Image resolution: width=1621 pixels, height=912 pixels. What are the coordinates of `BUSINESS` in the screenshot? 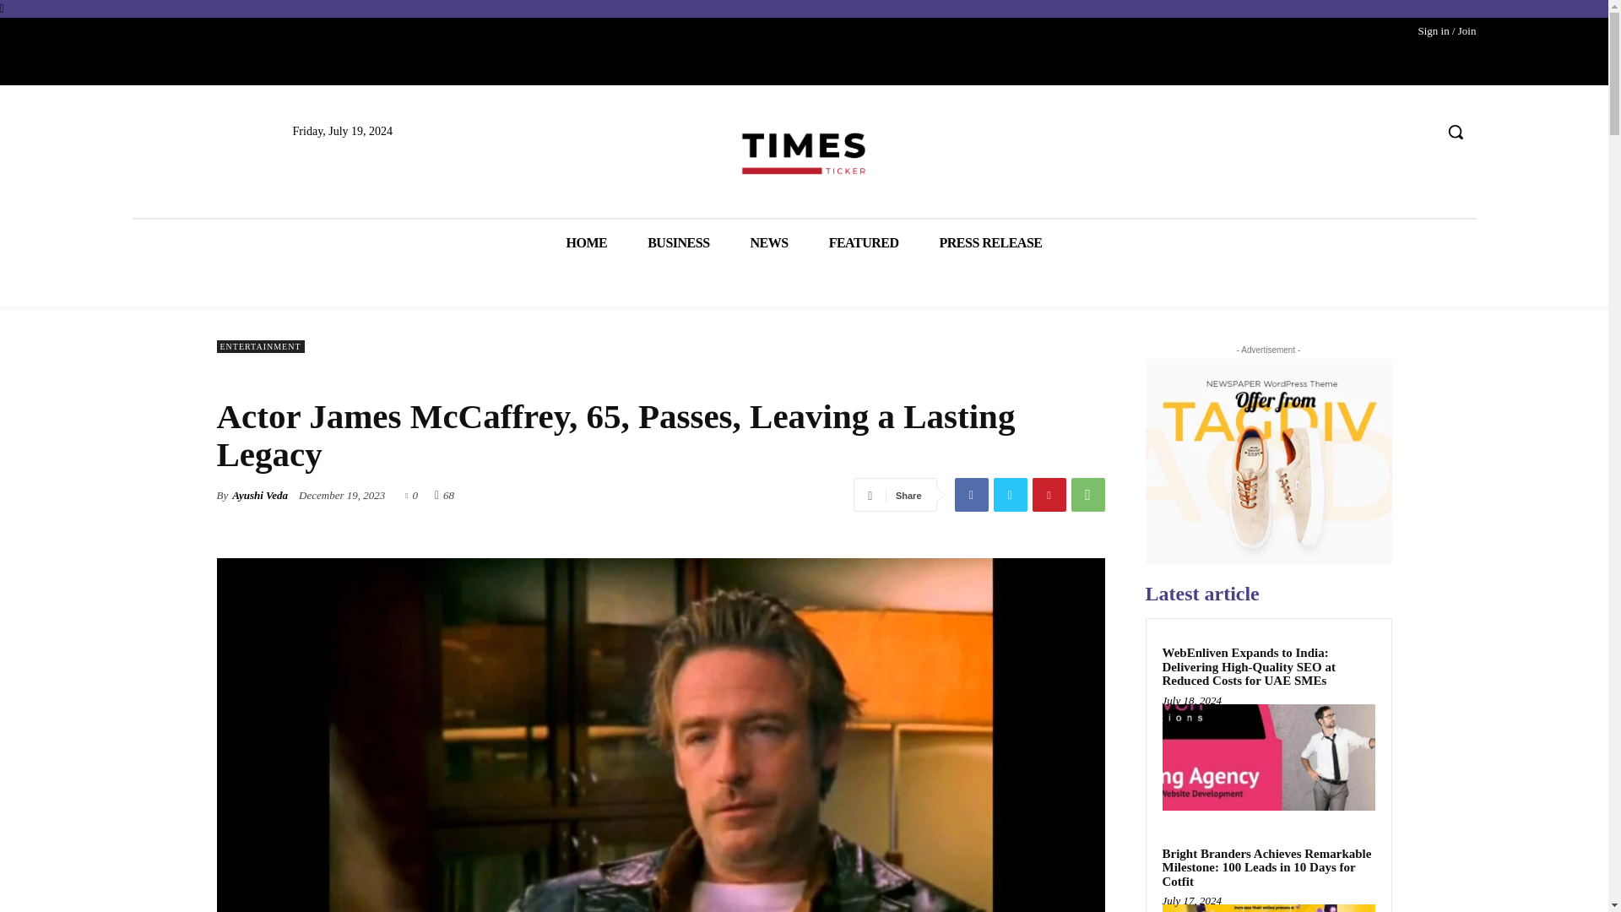 It's located at (679, 243).